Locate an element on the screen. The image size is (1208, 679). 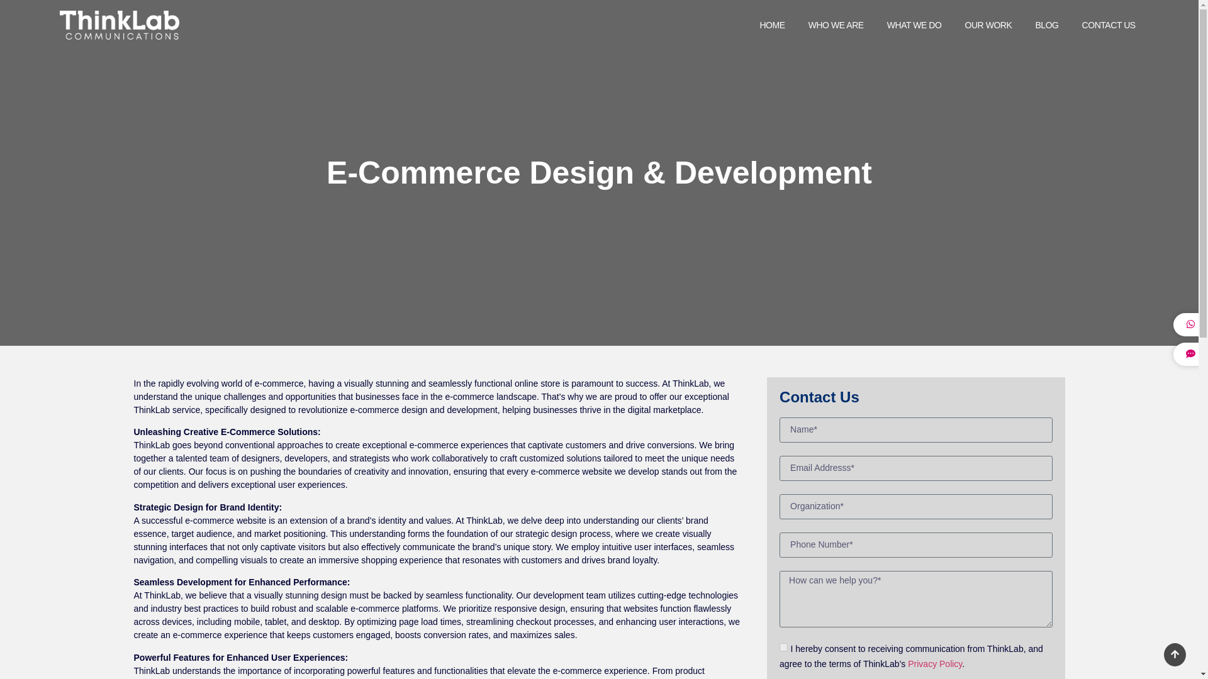
HOME is located at coordinates (771, 25).